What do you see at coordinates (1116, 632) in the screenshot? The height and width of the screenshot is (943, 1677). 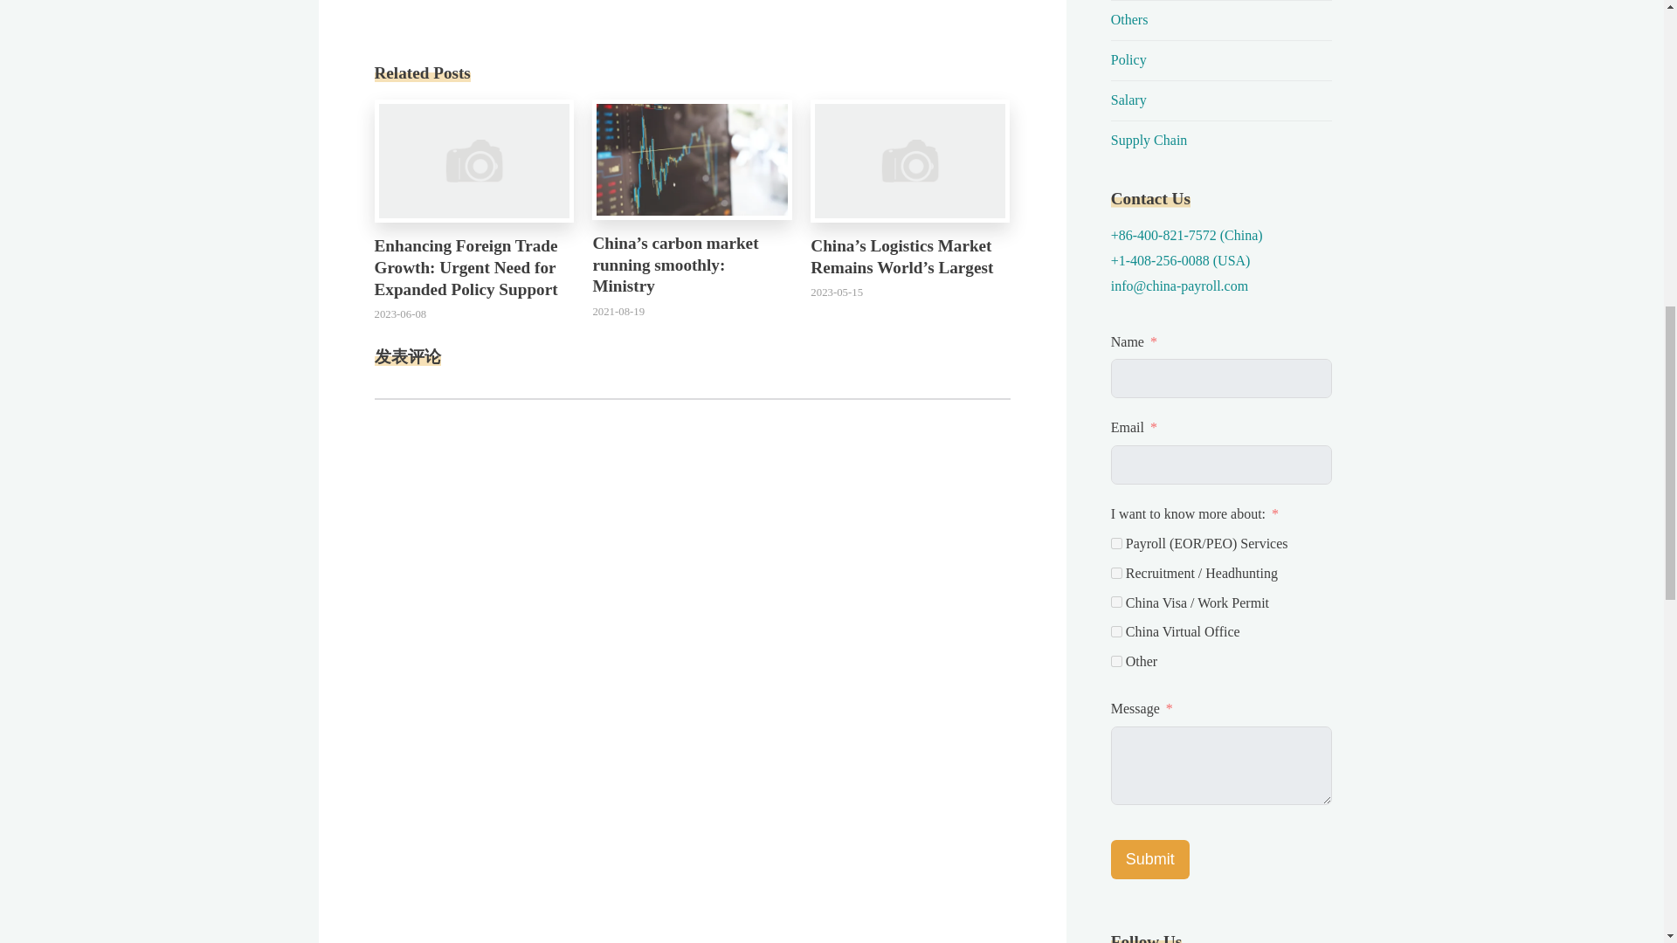 I see `China Virtual Office` at bounding box center [1116, 632].